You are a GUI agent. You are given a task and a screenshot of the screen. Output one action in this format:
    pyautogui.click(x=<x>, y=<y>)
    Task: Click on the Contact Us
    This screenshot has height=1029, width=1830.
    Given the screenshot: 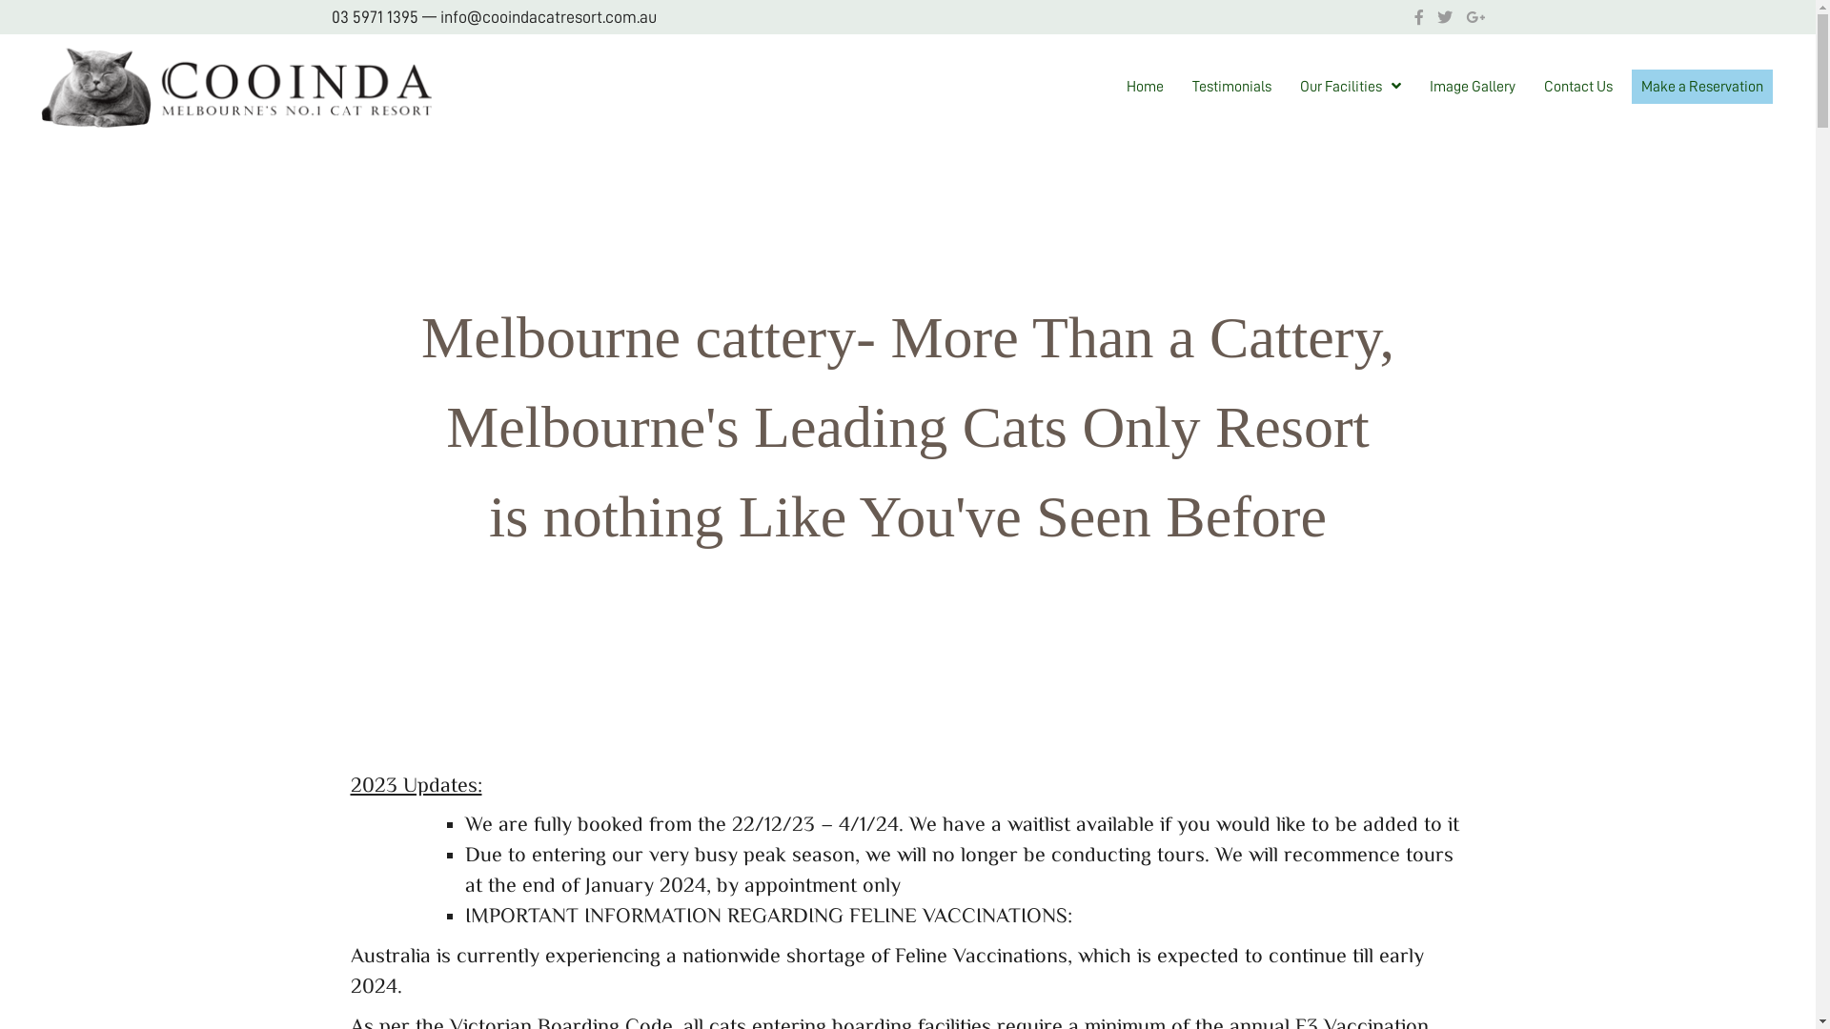 What is the action you would take?
    pyautogui.click(x=1578, y=87)
    